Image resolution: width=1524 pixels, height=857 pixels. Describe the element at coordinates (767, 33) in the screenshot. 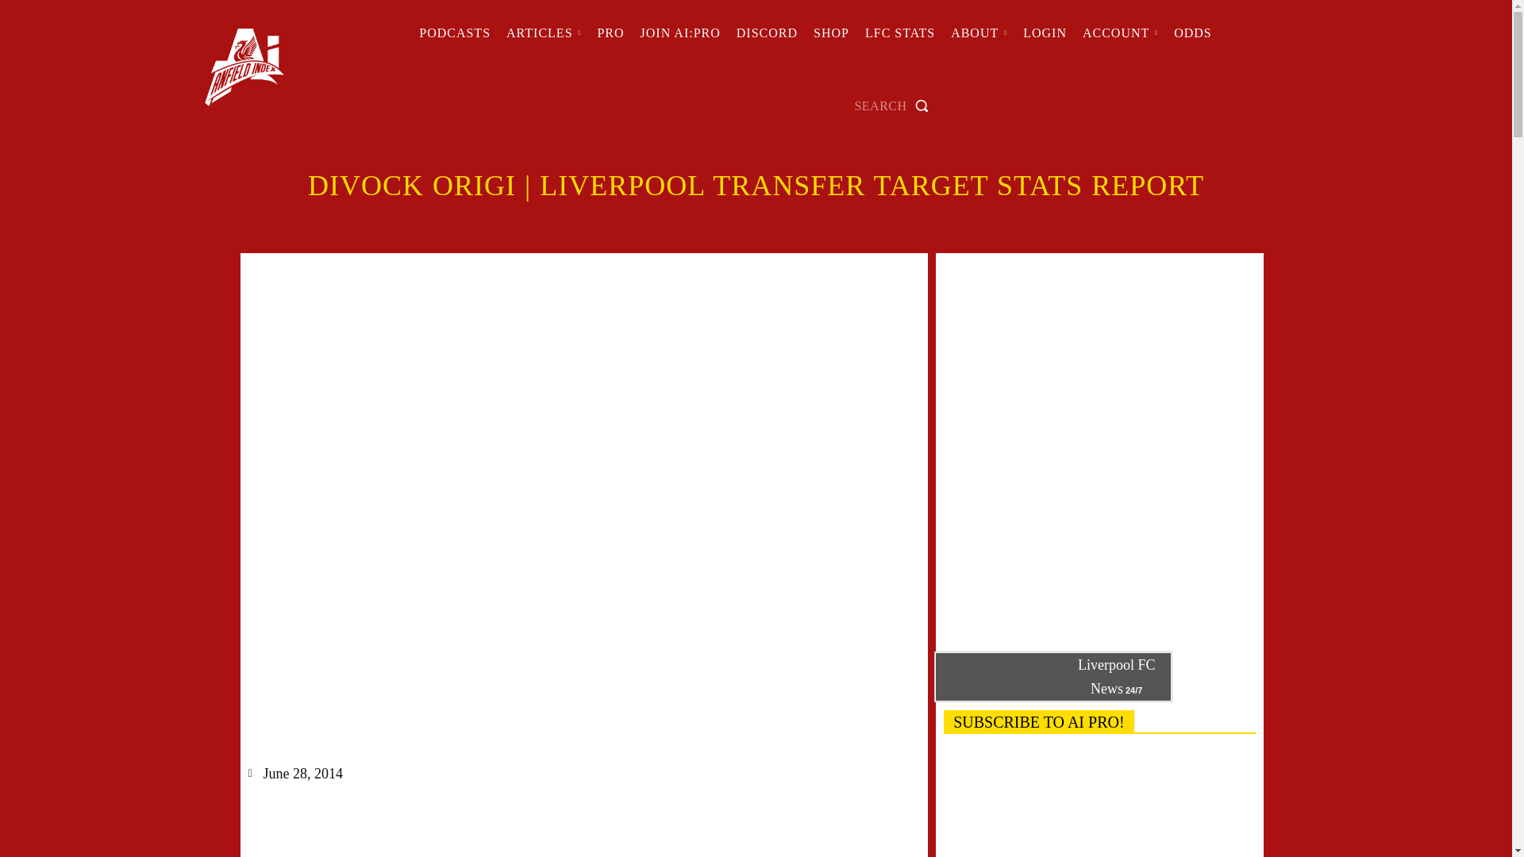

I see `Check out Empire Of The Kop!` at that location.